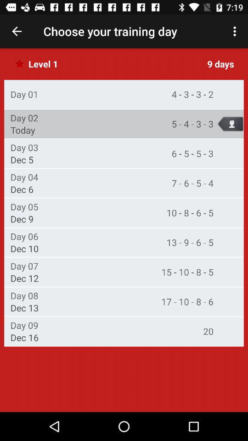  What do you see at coordinates (23, 130) in the screenshot?
I see `jump to today icon` at bounding box center [23, 130].